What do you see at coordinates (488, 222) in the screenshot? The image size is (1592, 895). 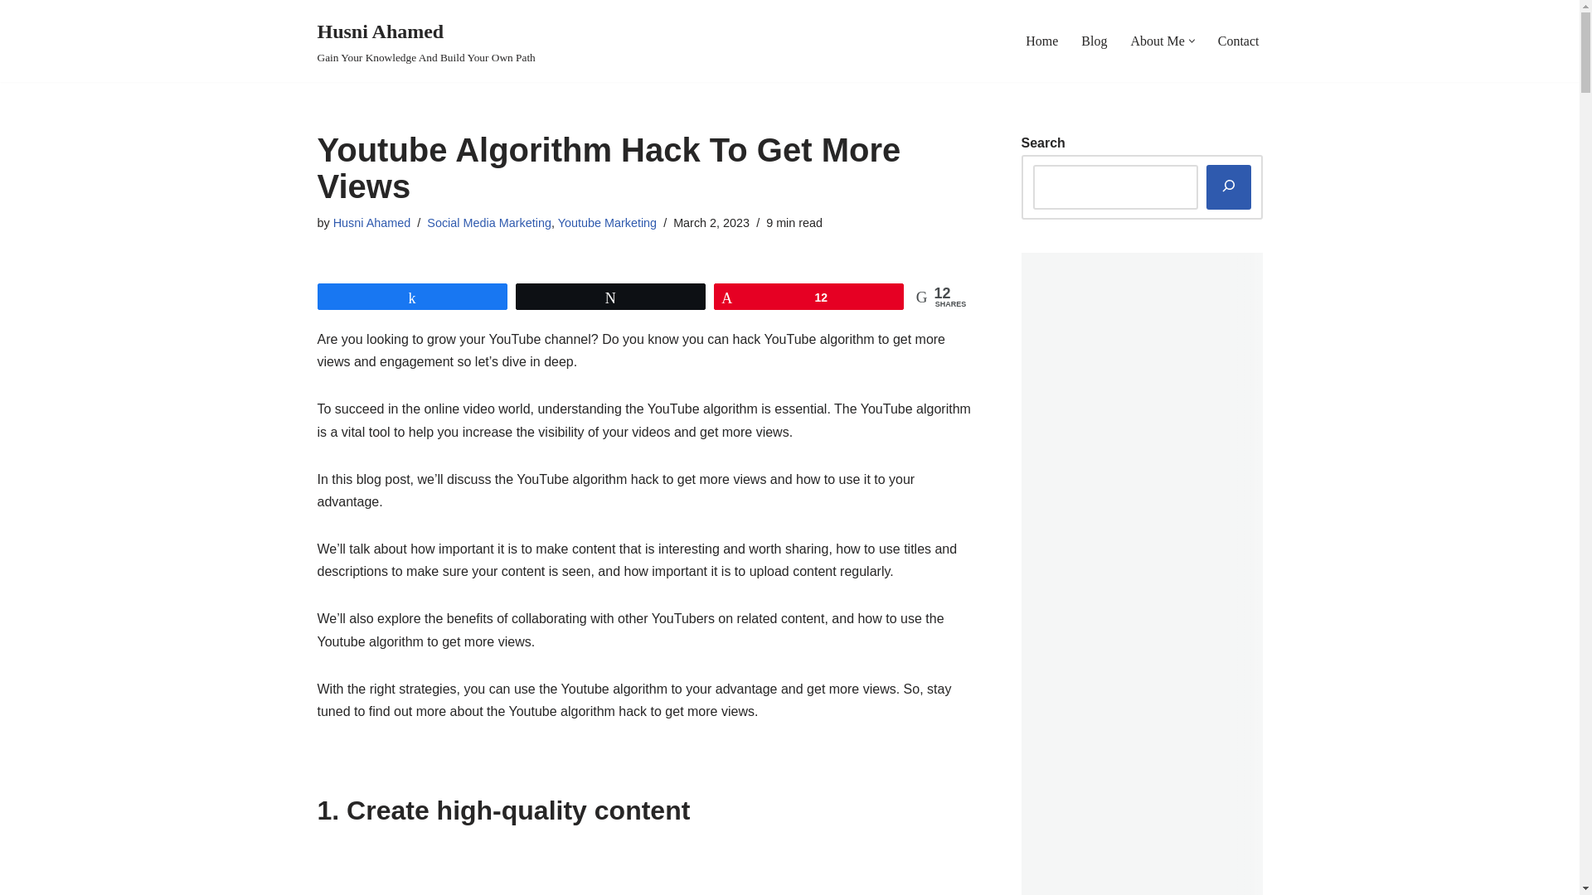 I see `Blog` at bounding box center [488, 222].